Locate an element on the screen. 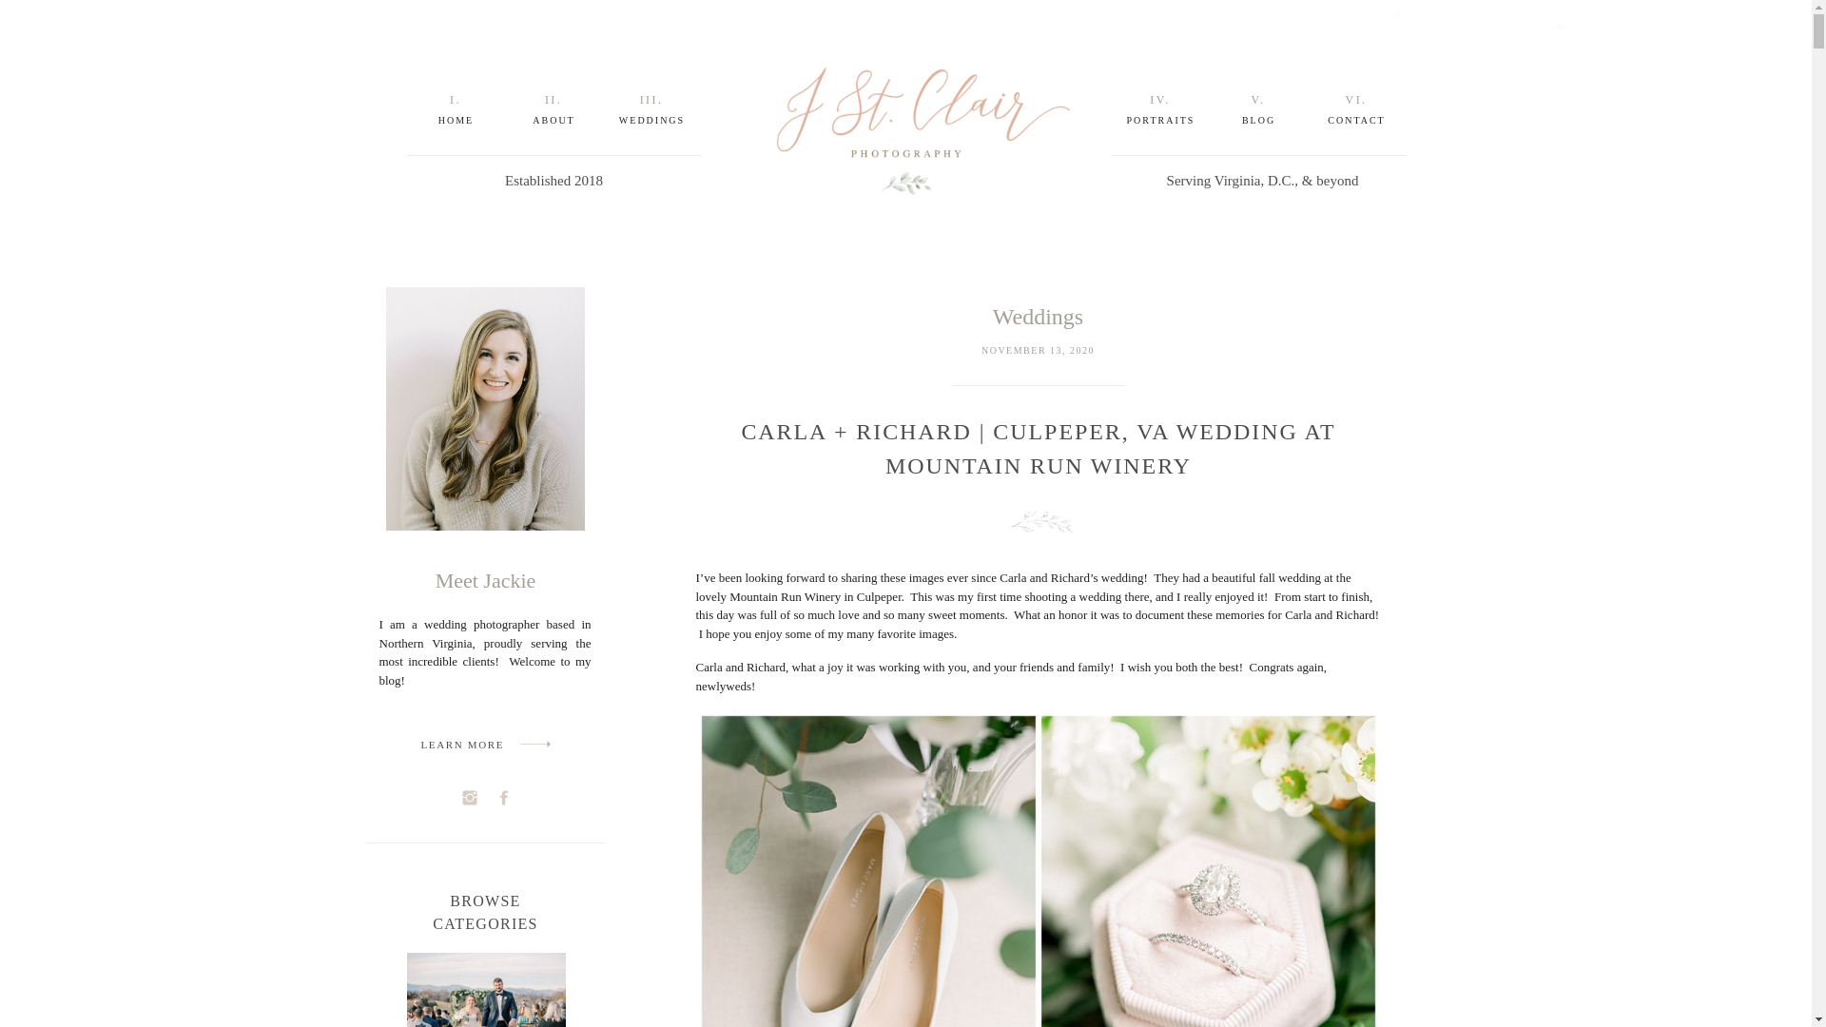  PORTRAITS is located at coordinates (1160, 120).